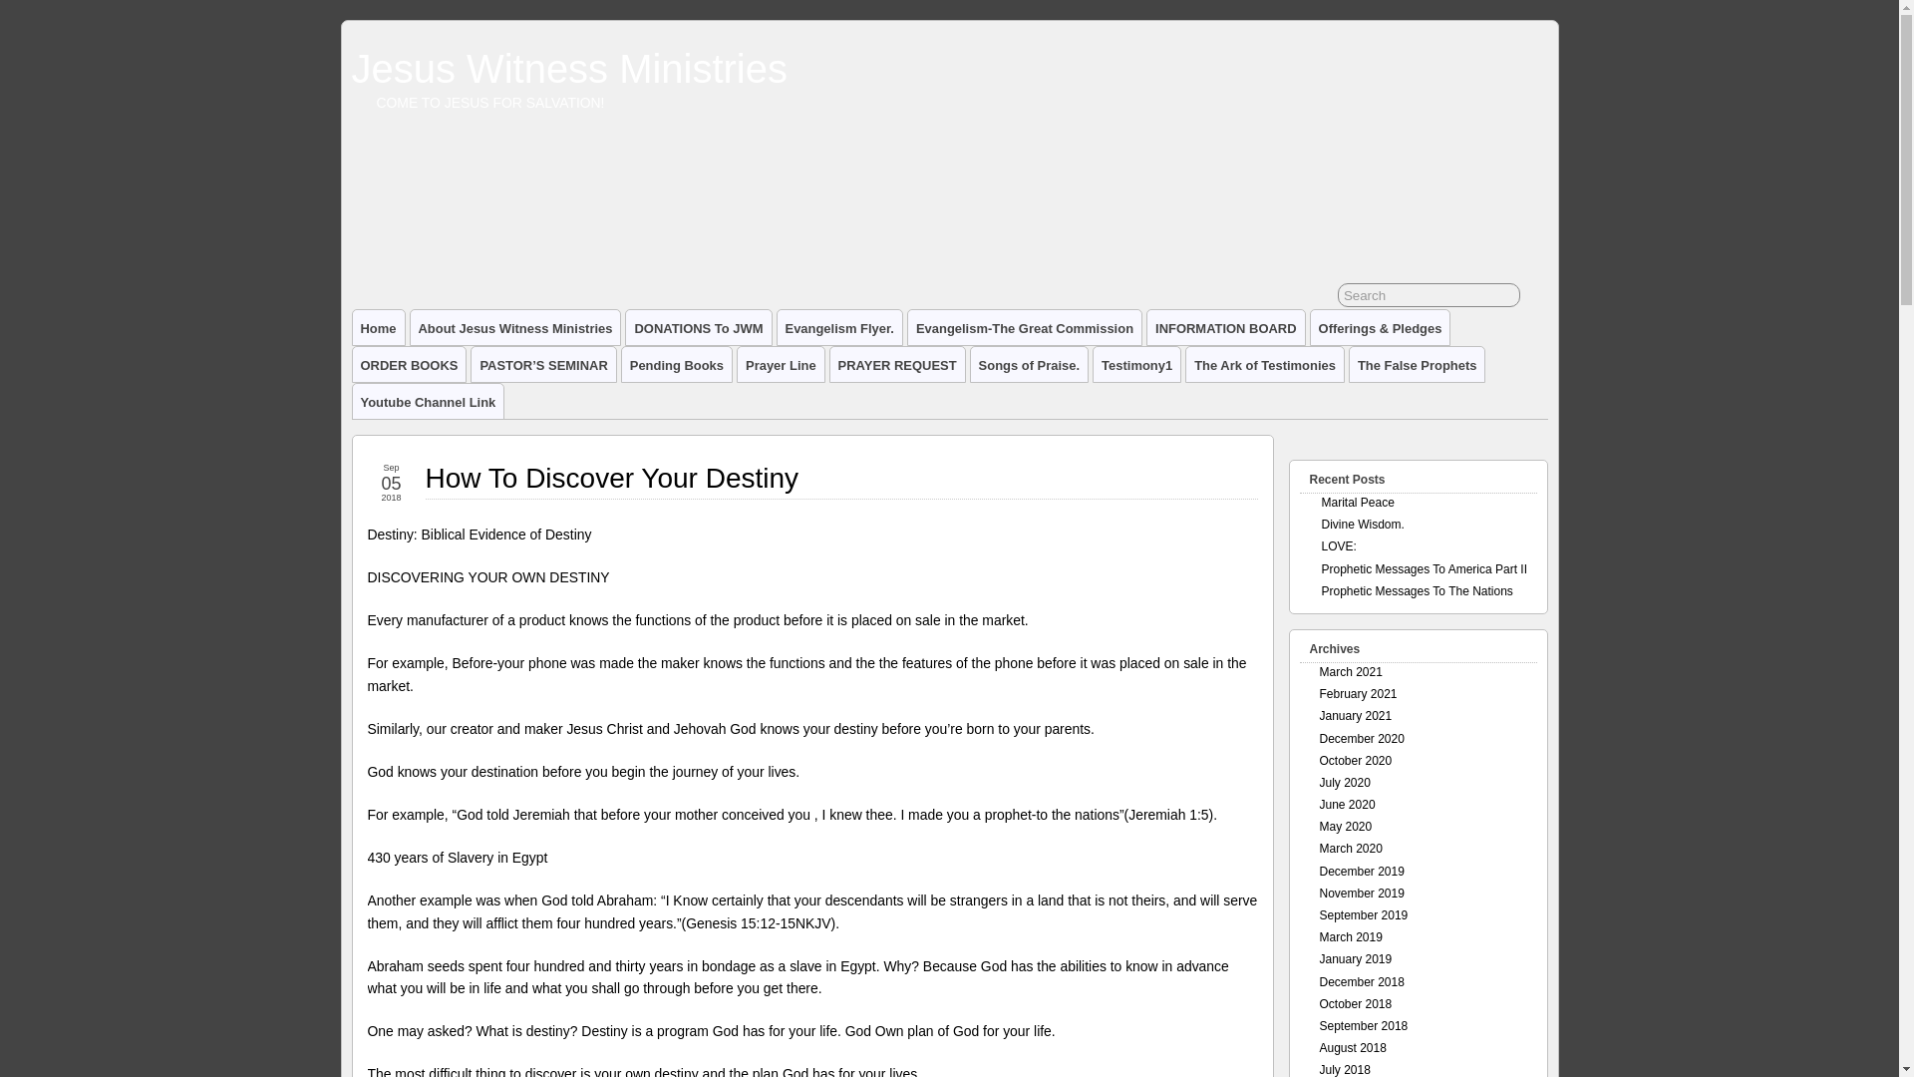  I want to click on Prophetic Messages To America Part II, so click(1425, 568).